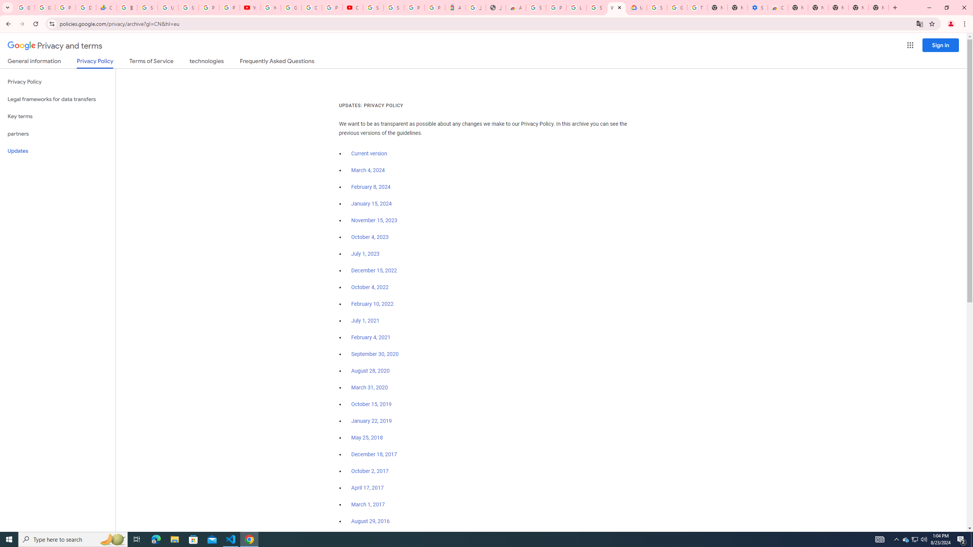 The width and height of the screenshot is (973, 547). What do you see at coordinates (34, 62) in the screenshot?
I see `General information` at bounding box center [34, 62].